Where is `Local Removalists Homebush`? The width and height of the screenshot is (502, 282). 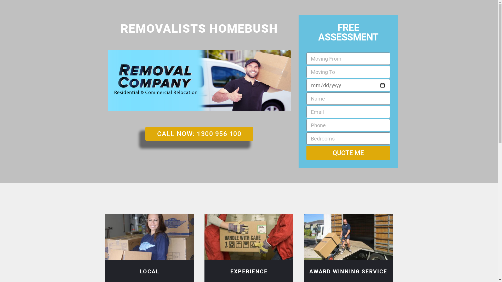 Local Removalists Homebush is located at coordinates (150, 237).